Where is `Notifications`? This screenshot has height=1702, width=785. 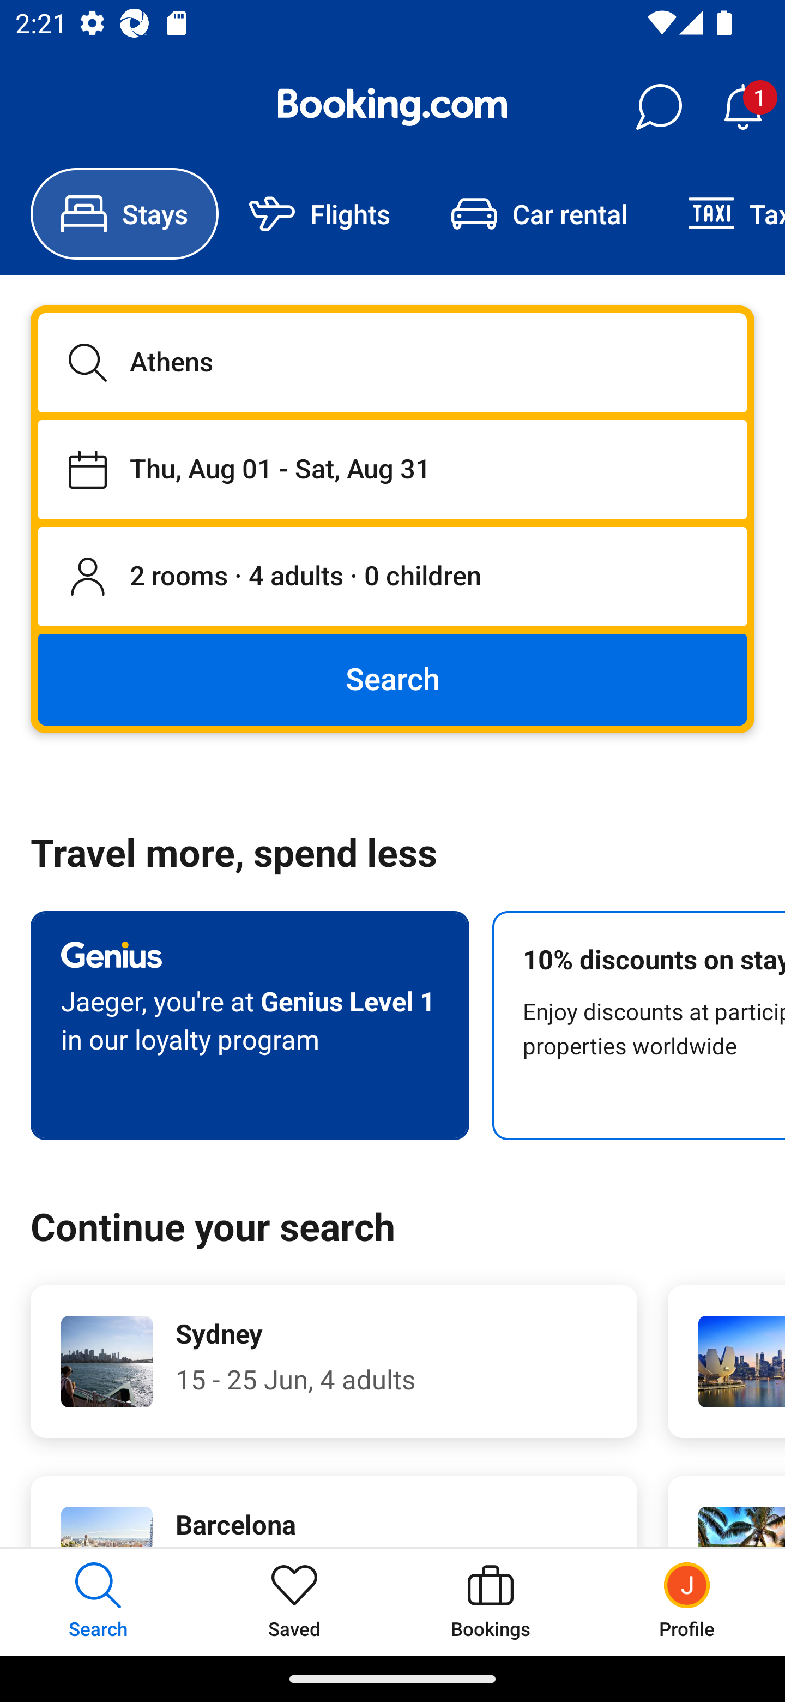
Notifications is located at coordinates (742, 107).